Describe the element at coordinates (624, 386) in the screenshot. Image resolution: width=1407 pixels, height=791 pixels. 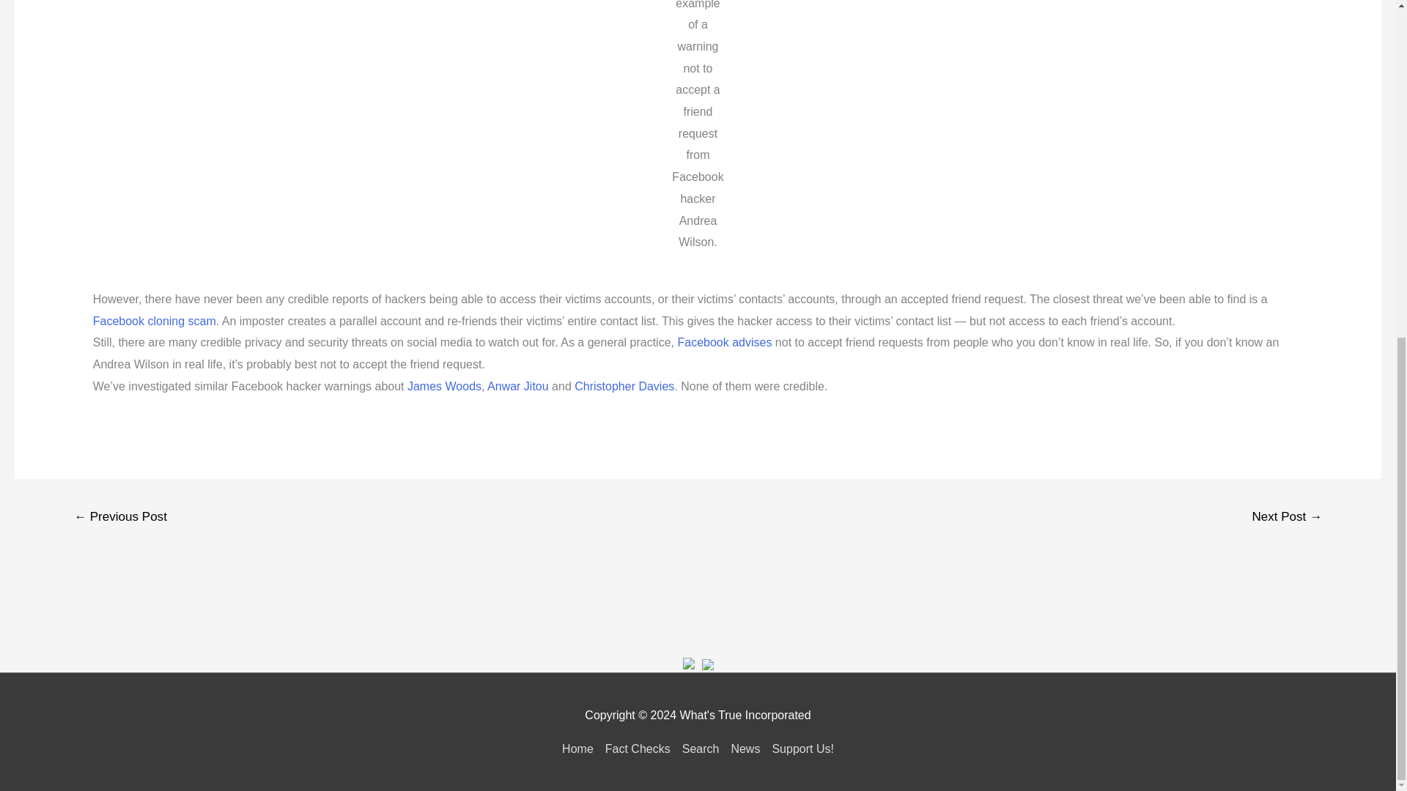
I see `Christopher Davies` at that location.